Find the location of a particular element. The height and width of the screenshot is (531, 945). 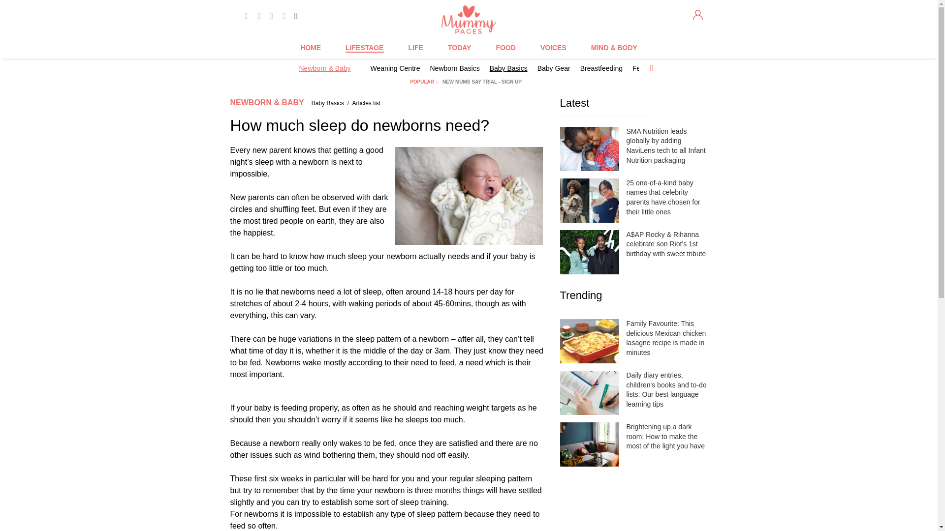

FOOD is located at coordinates (505, 48).